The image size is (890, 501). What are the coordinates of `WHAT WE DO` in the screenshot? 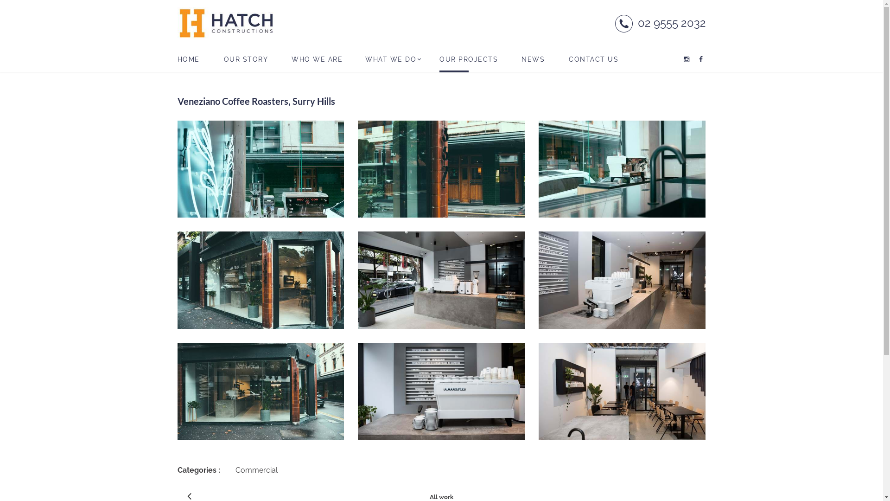 It's located at (390, 59).